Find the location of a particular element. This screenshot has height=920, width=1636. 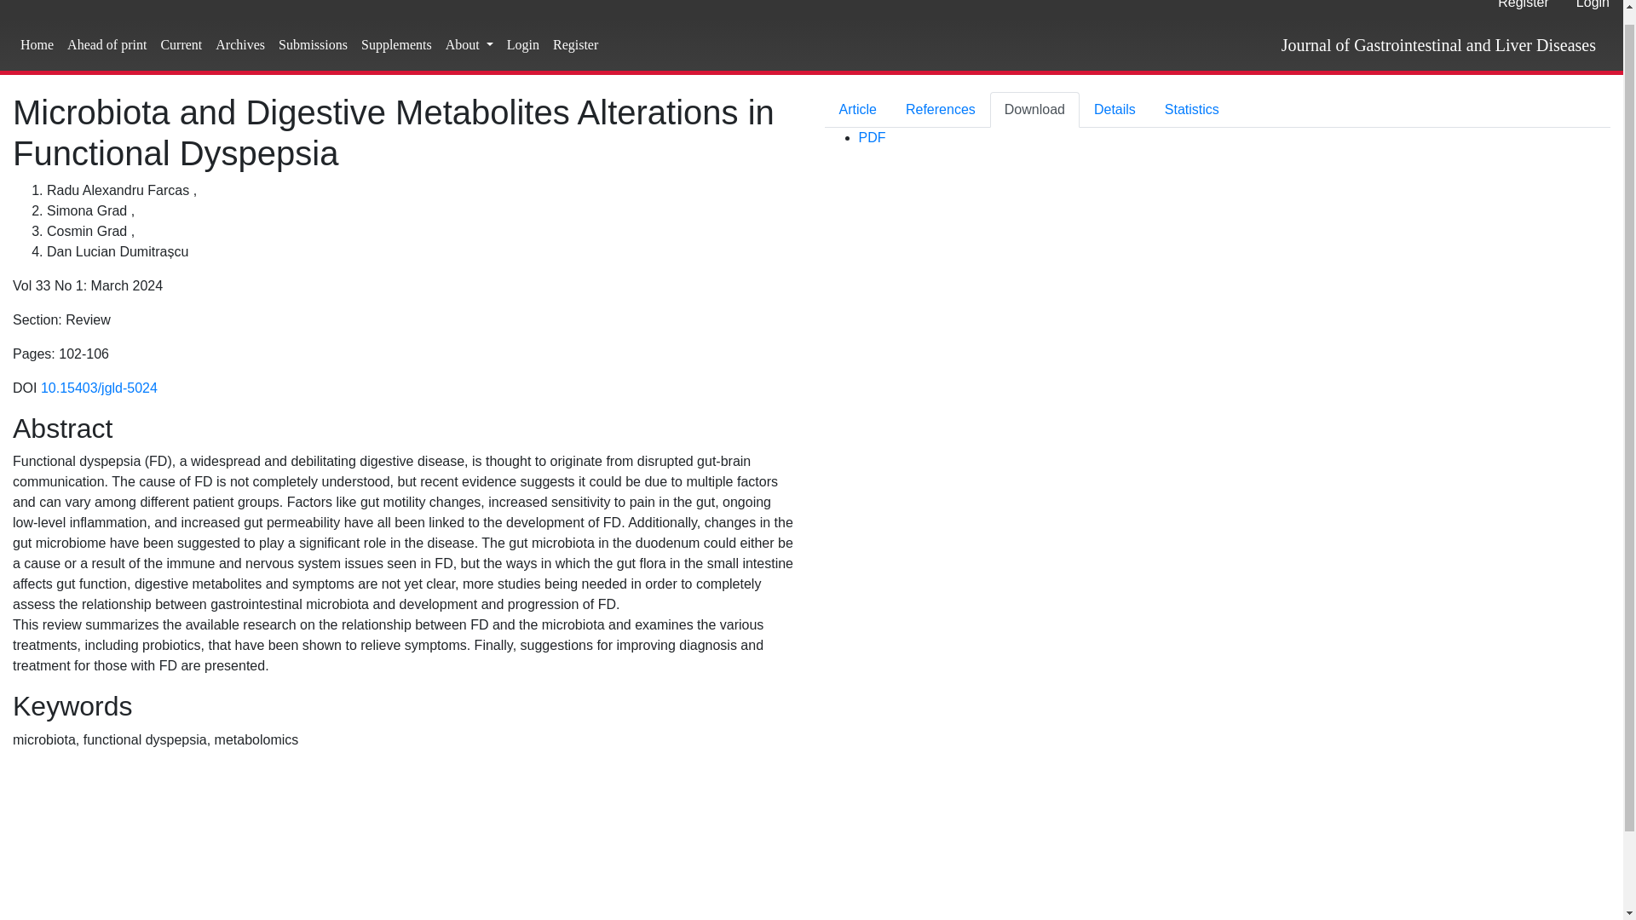

About is located at coordinates (469, 45).